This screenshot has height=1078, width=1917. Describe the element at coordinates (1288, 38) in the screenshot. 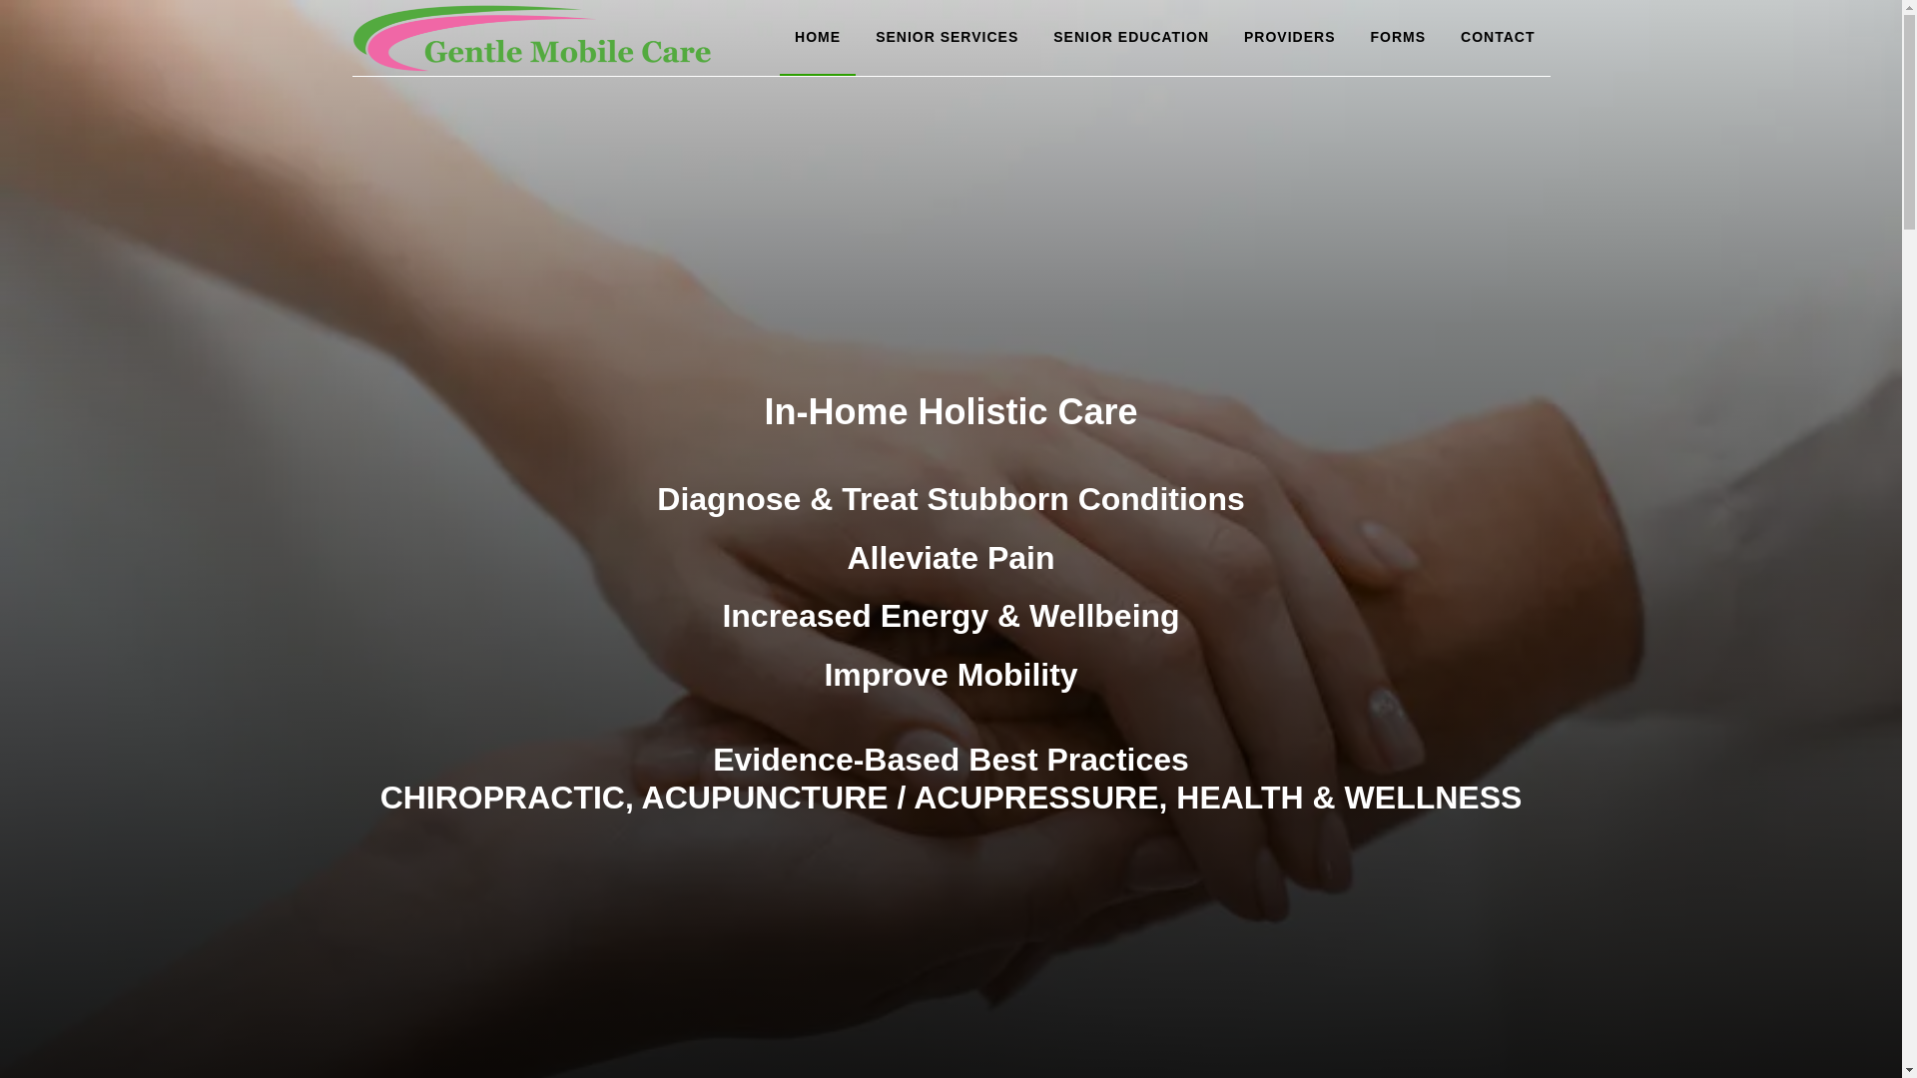

I see `PROVIDERS` at that location.